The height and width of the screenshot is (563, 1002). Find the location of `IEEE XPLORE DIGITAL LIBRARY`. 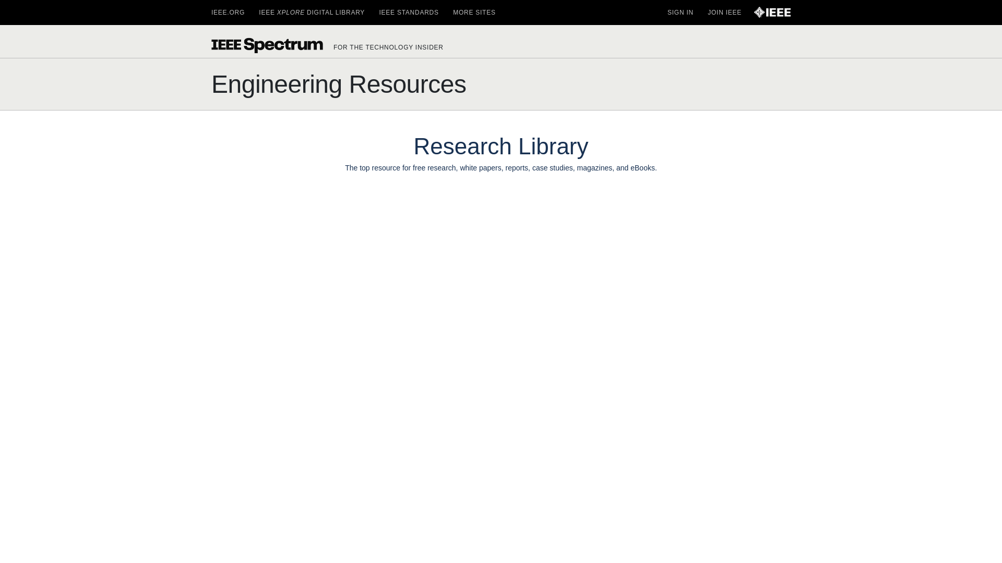

IEEE XPLORE DIGITAL LIBRARY is located at coordinates (311, 13).